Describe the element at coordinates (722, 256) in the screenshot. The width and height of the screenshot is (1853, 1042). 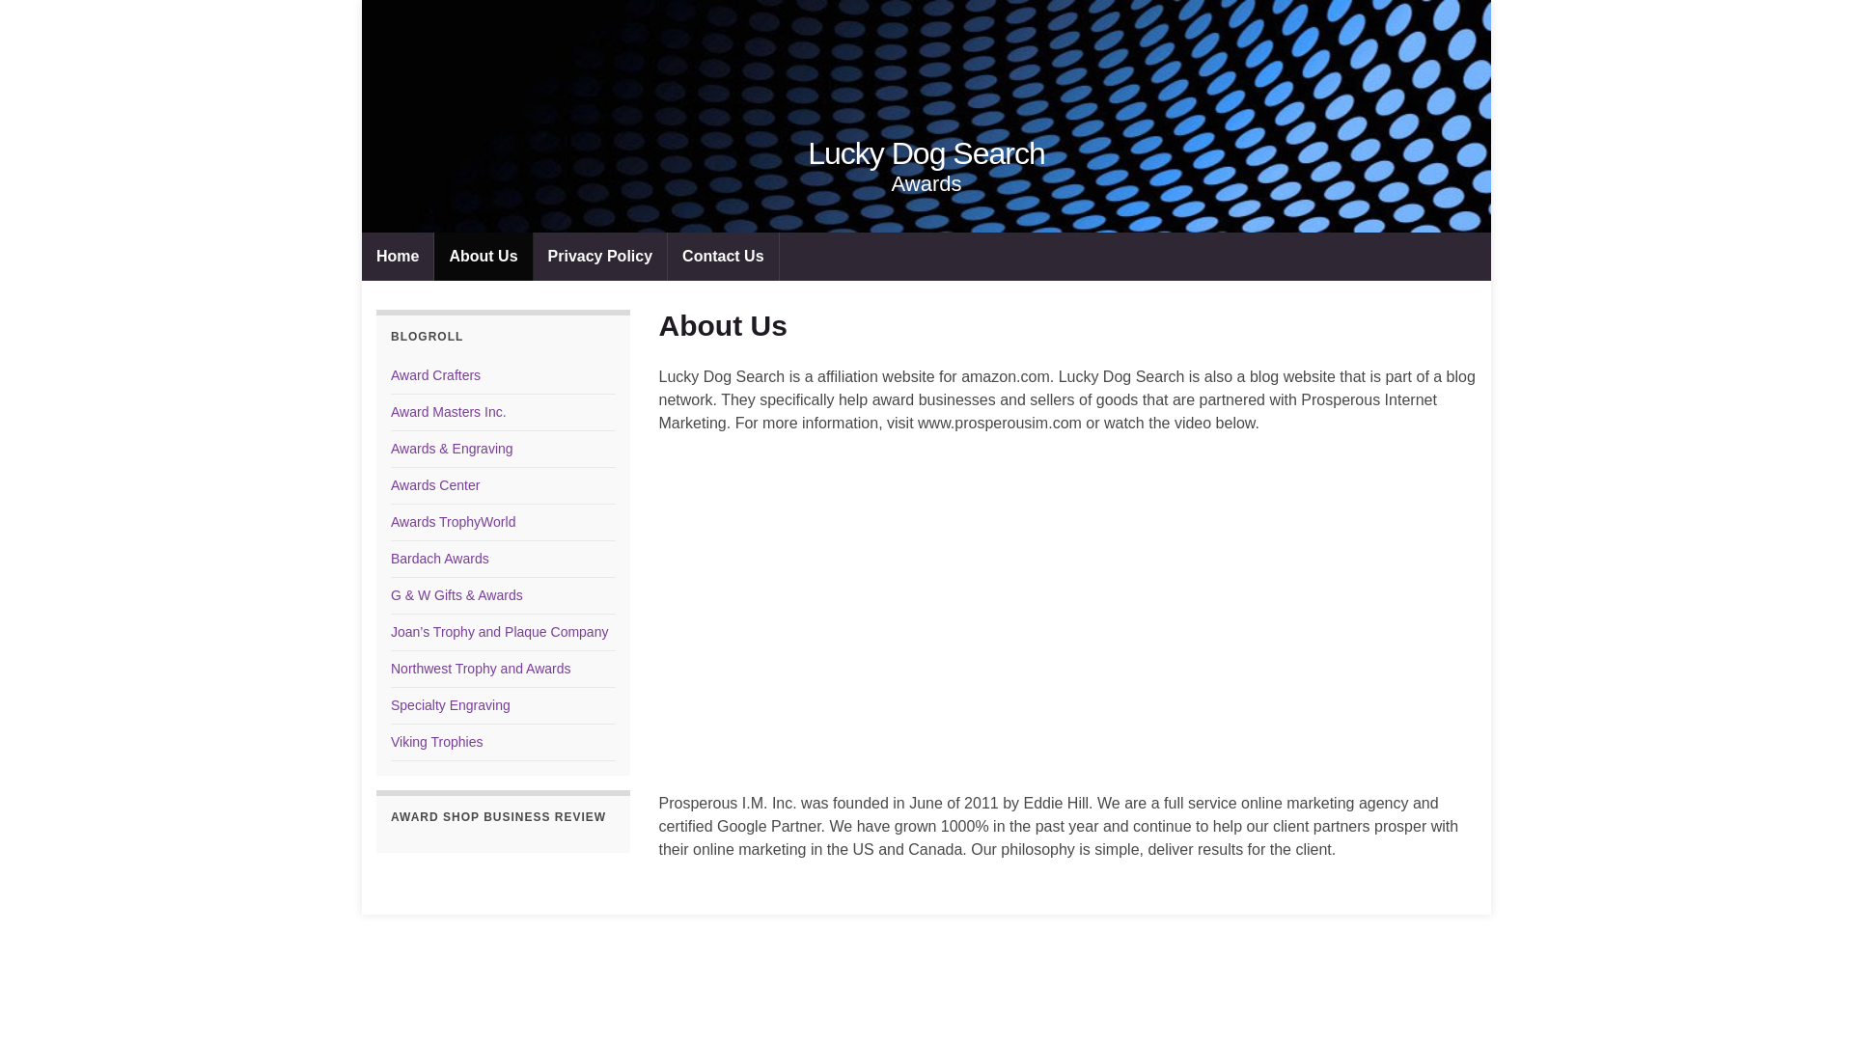
I see `Contact Us` at that location.